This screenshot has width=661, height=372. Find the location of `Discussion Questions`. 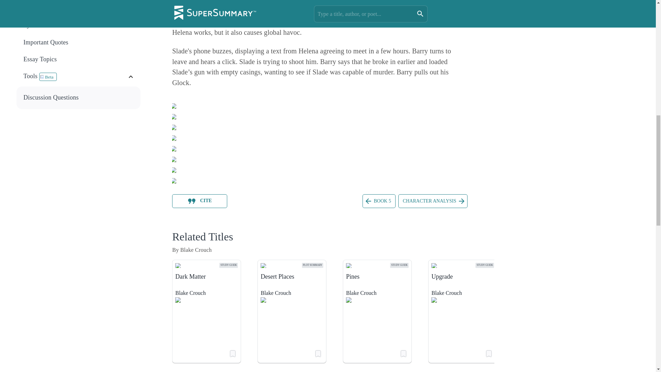

Discussion Questions is located at coordinates (78, 97).